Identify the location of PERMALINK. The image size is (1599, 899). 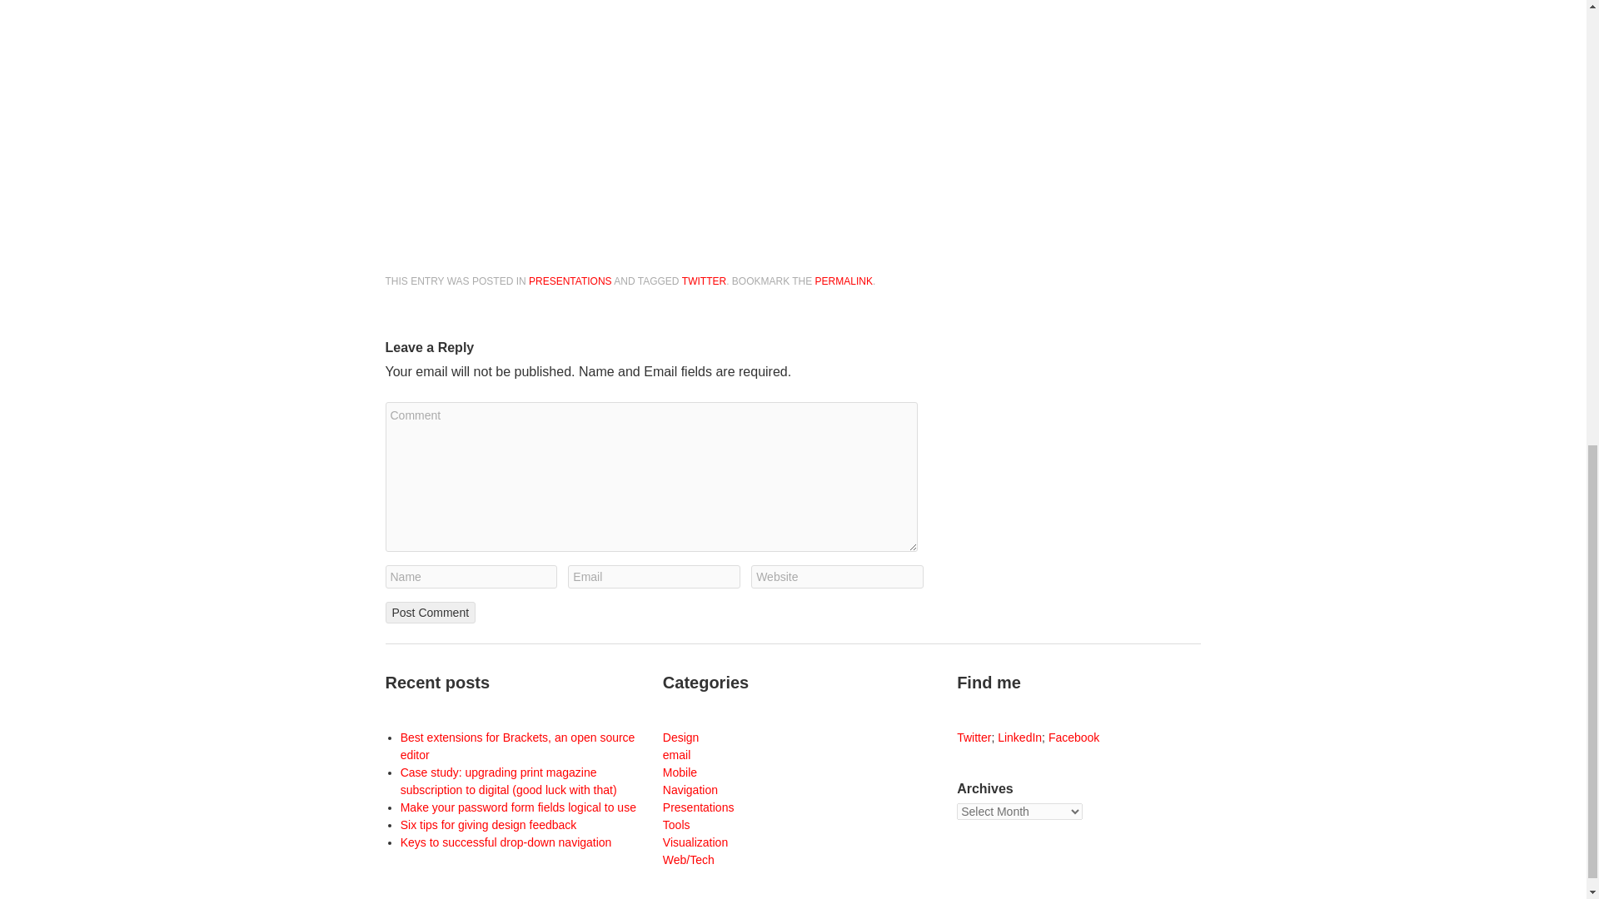
(844, 281).